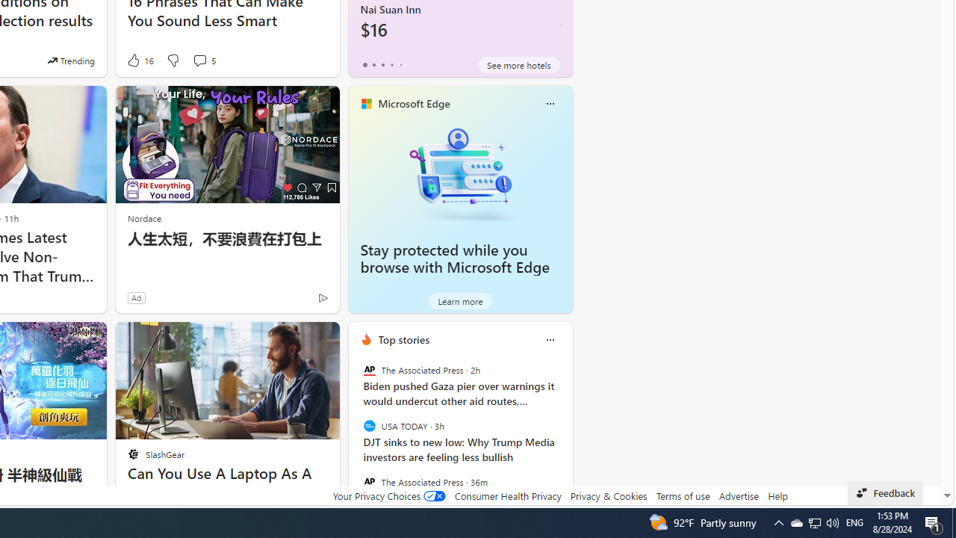 The image size is (956, 538). What do you see at coordinates (294, 339) in the screenshot?
I see `Hide this story` at bounding box center [294, 339].